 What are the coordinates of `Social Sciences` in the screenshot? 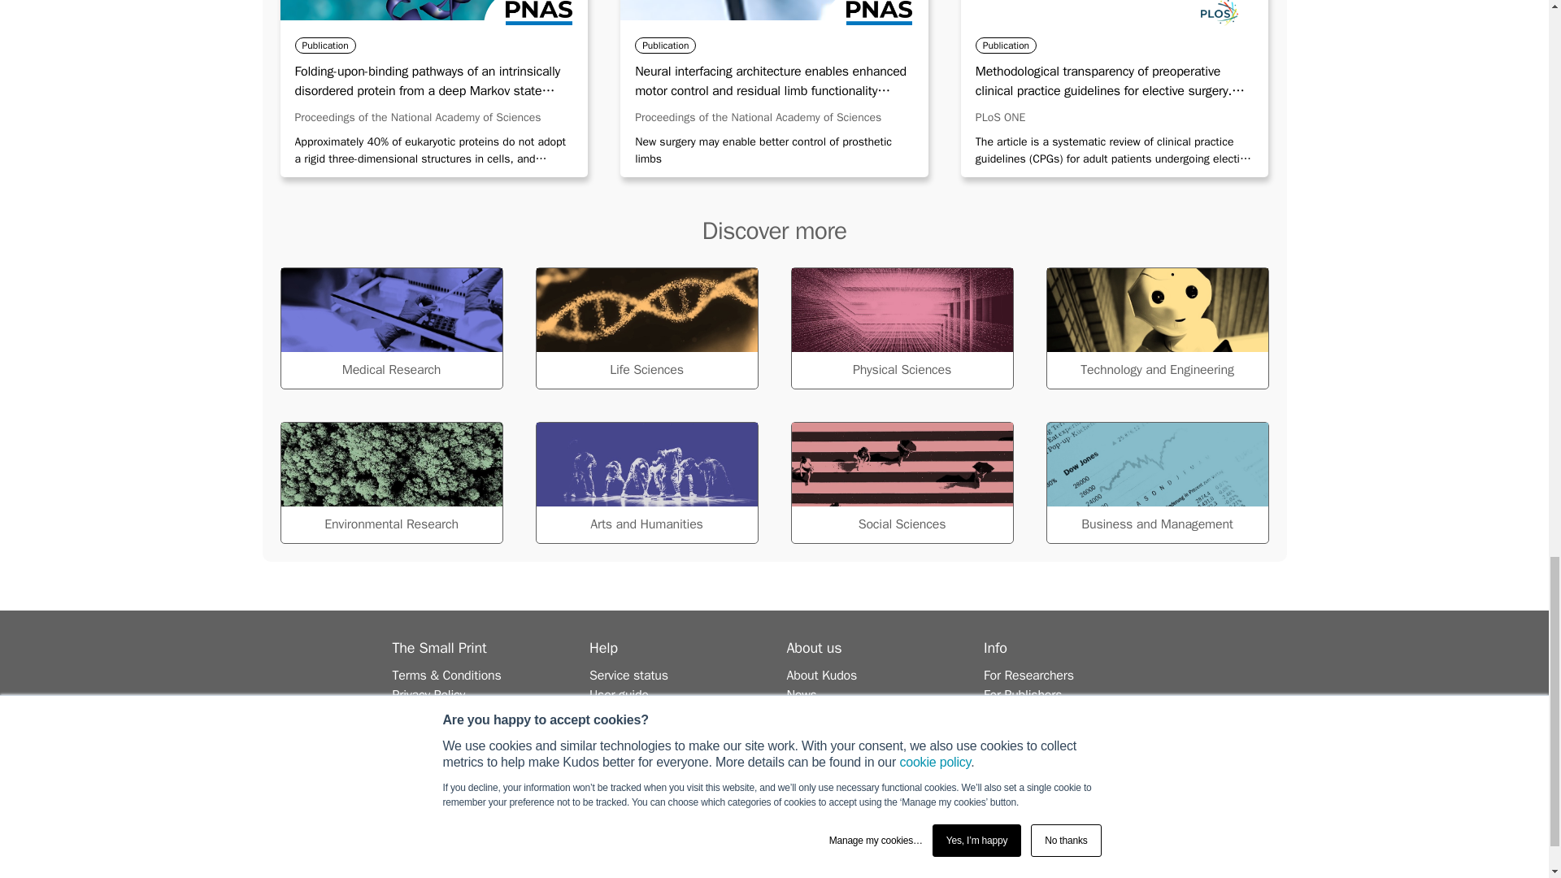 It's located at (901, 483).